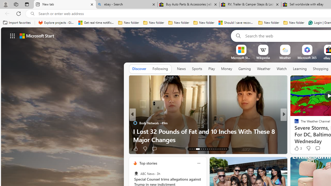  Describe the element at coordinates (318, 149) in the screenshot. I see `View comments 8 Comment` at that location.